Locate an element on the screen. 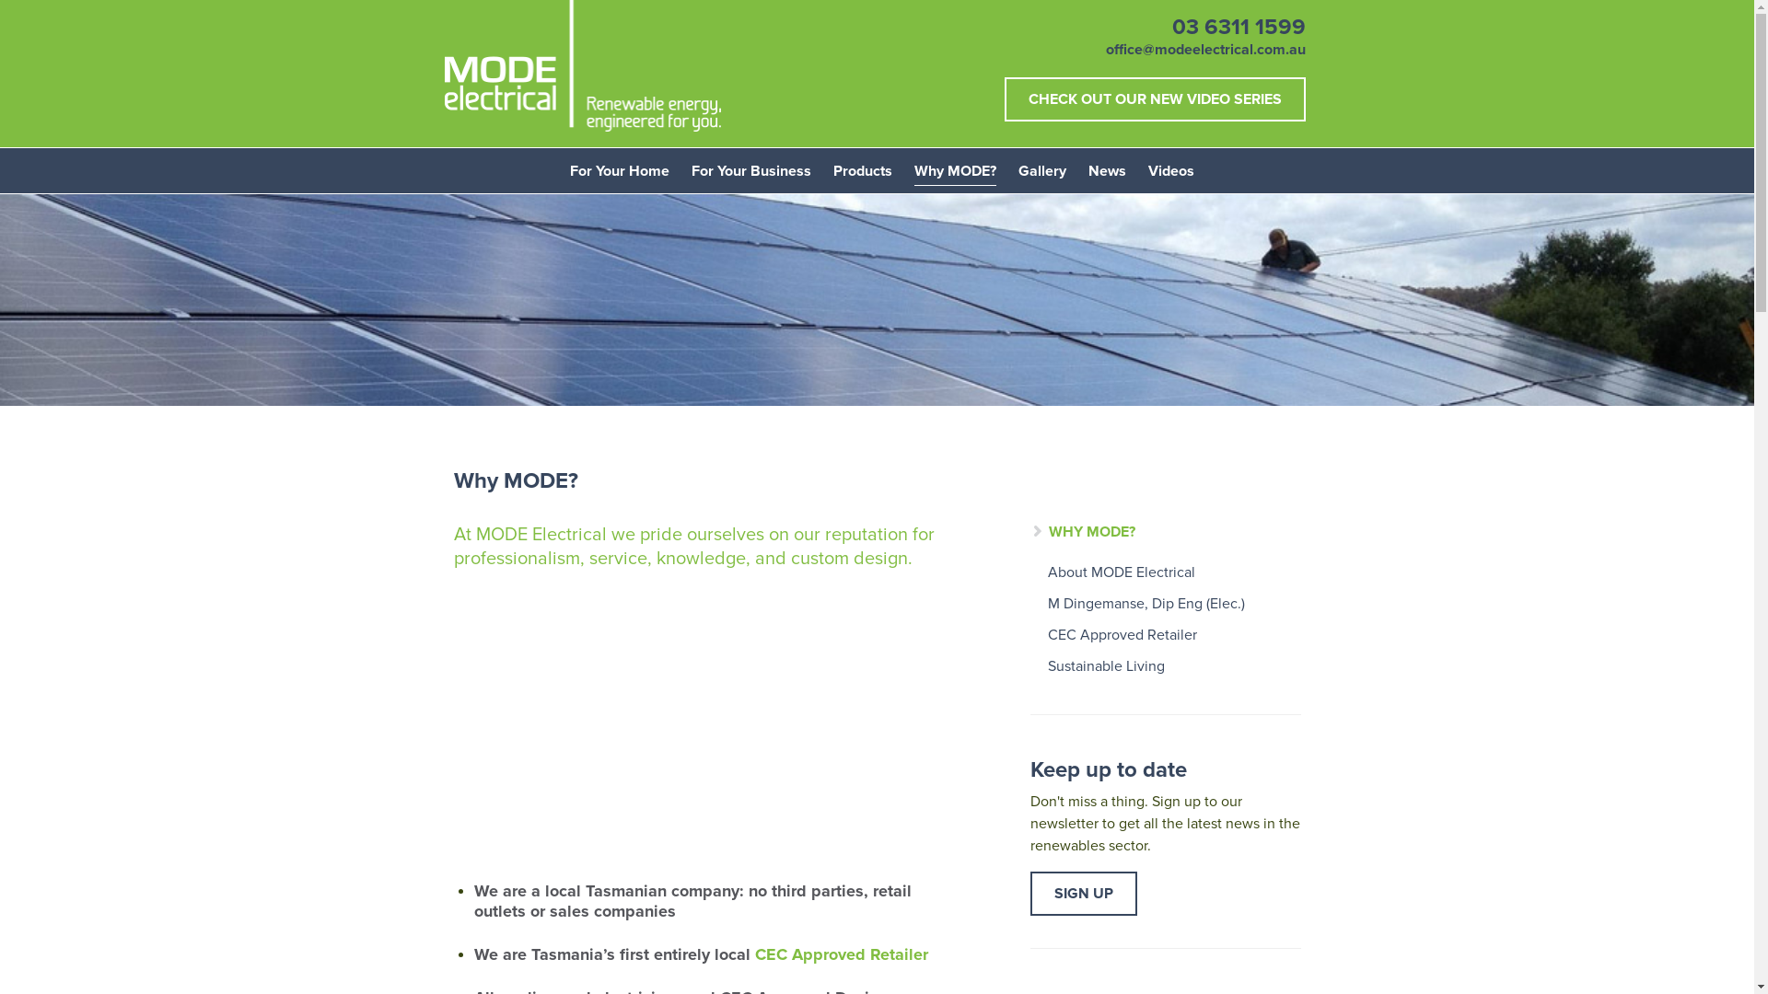 This screenshot has height=994, width=1768. CHECK OUT OUR NEW VIDEO SERIES is located at coordinates (1155, 99).